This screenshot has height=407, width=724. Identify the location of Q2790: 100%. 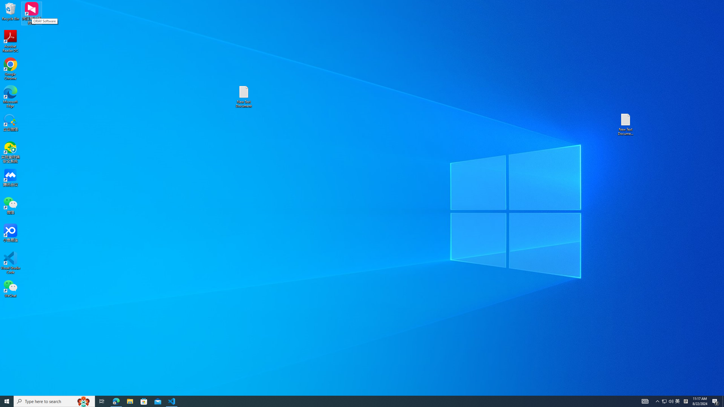
(671, 401).